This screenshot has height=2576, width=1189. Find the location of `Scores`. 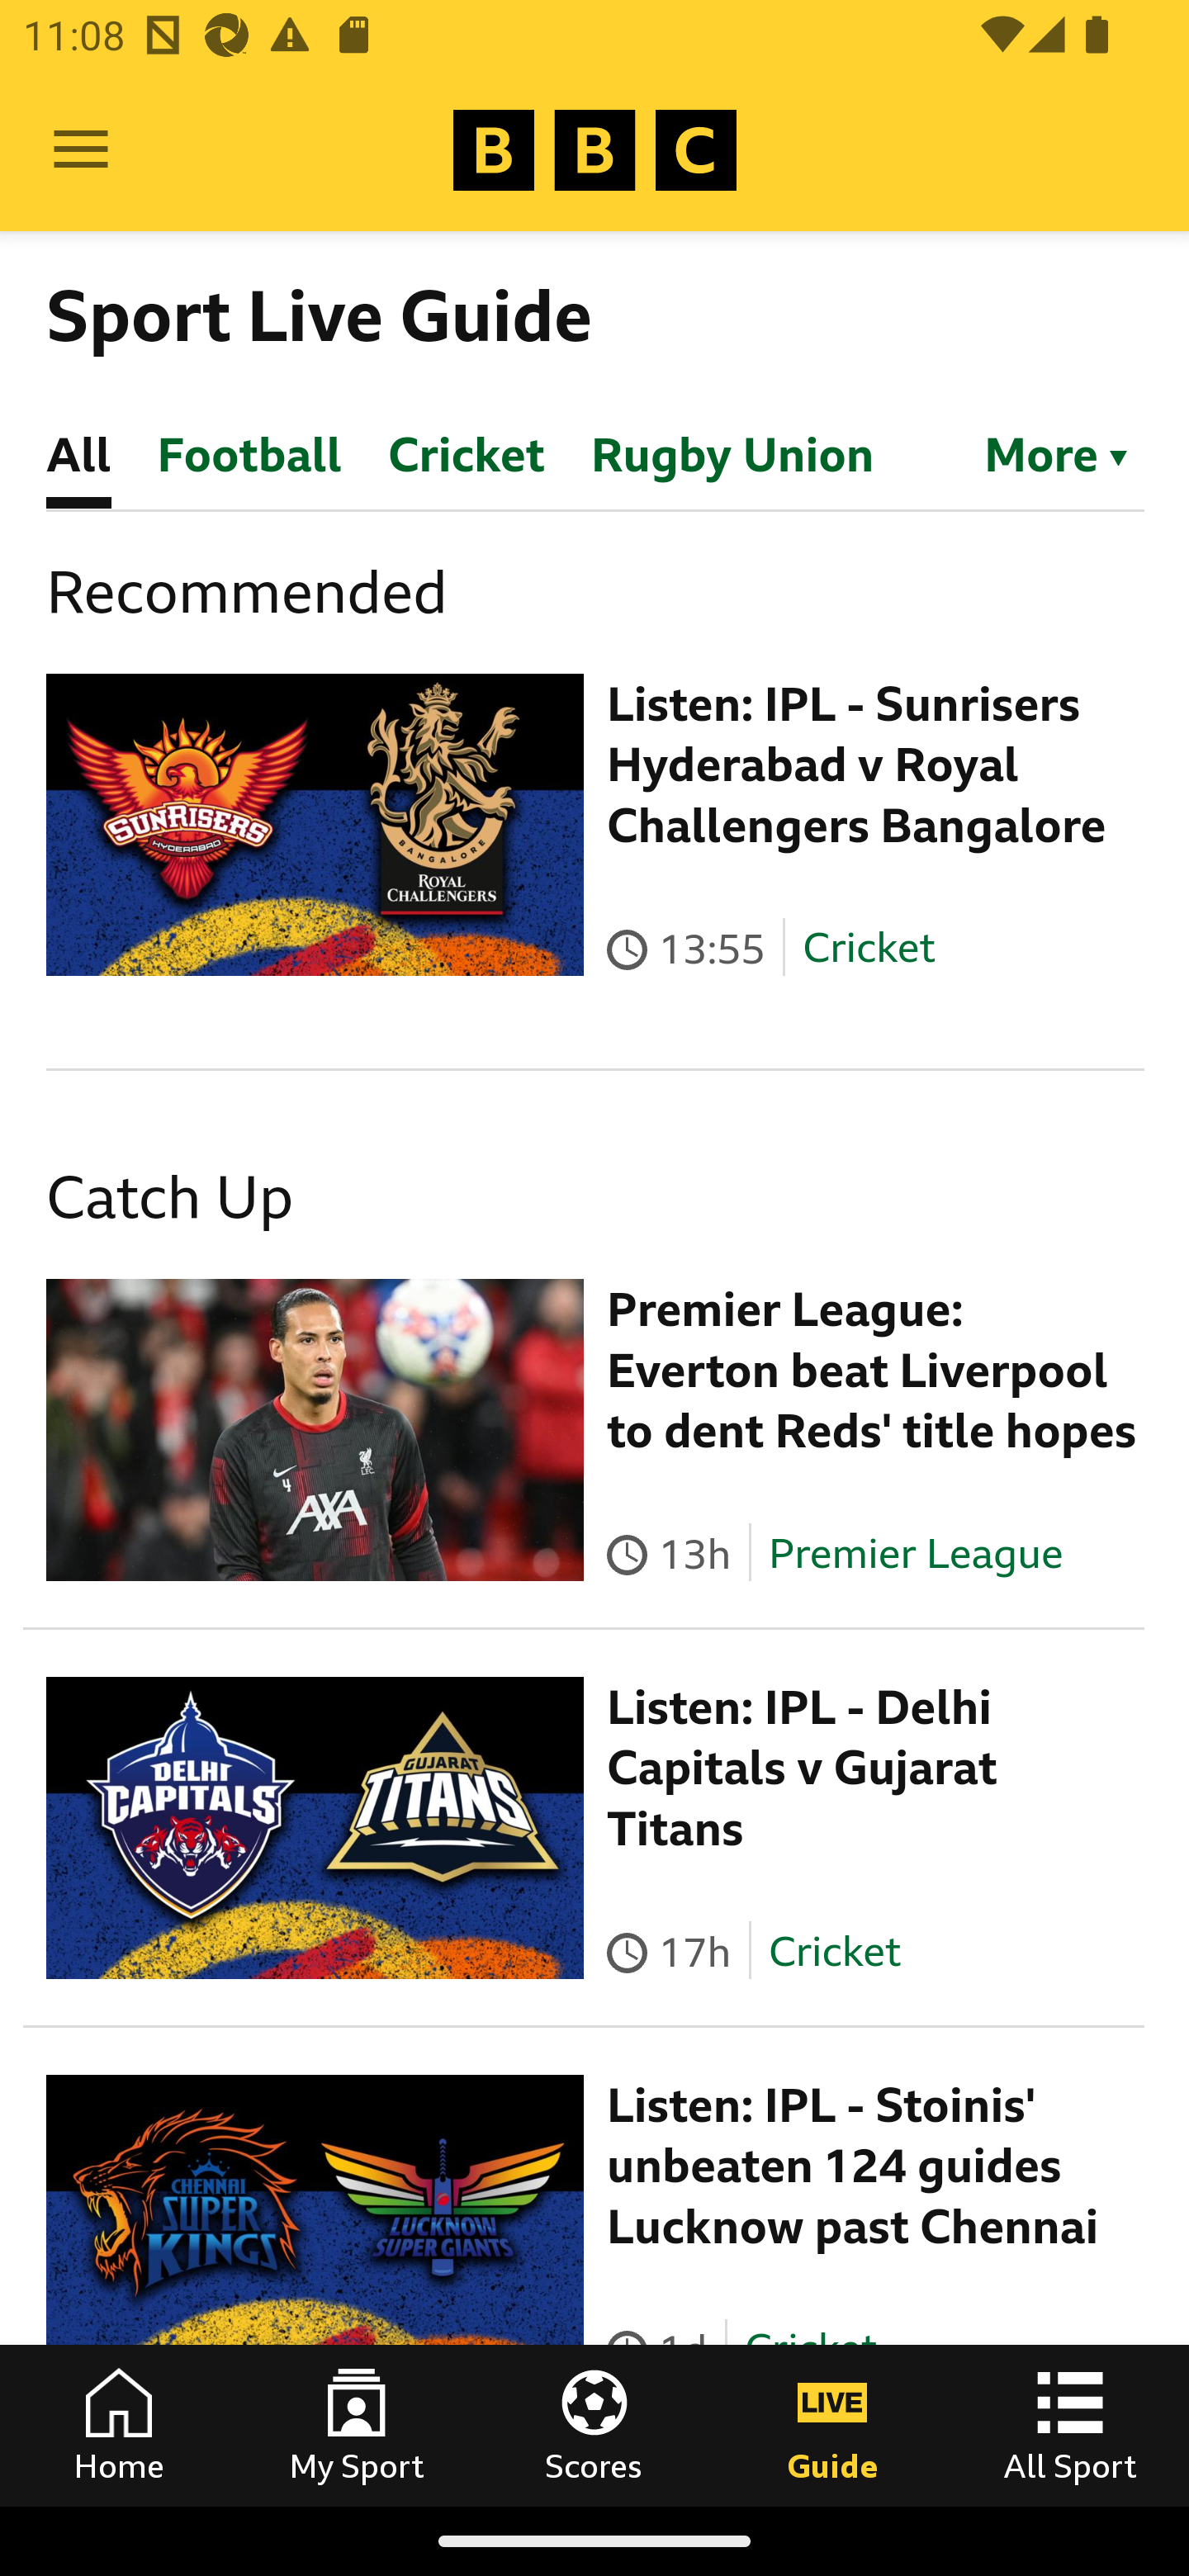

Scores is located at coordinates (594, 2425).